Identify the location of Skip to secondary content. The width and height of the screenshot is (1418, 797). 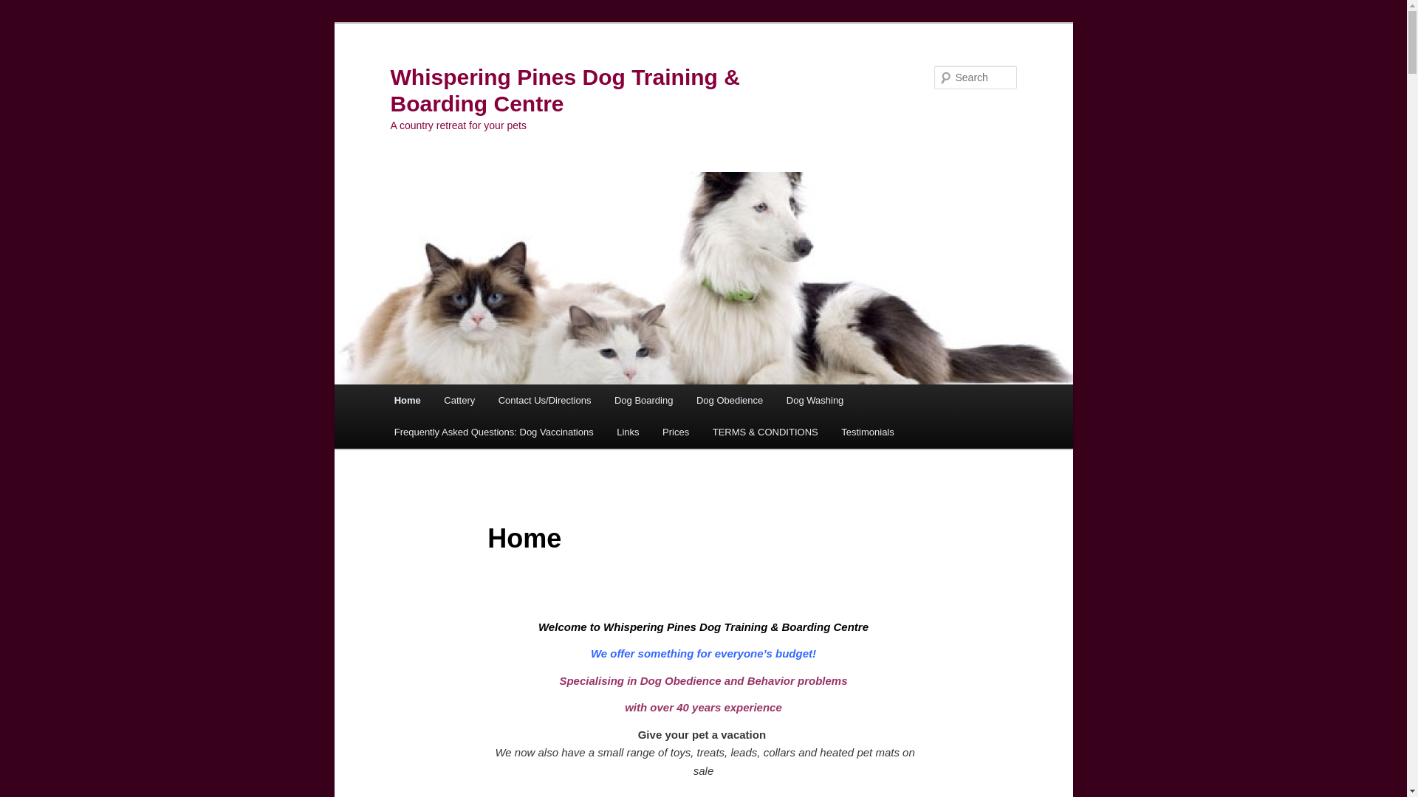
(467, 403).